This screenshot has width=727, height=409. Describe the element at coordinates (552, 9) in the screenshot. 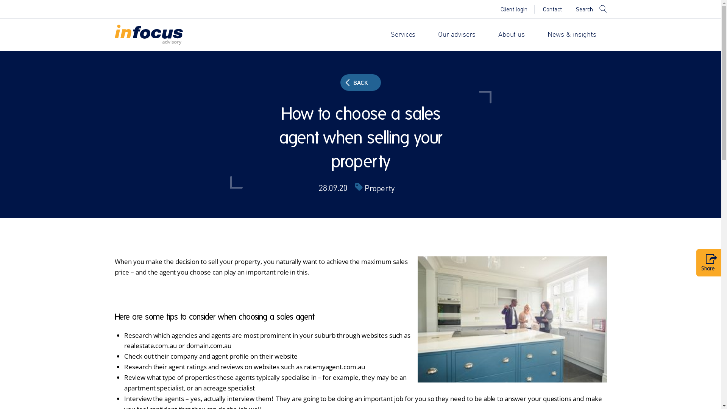

I see `Contact` at that location.